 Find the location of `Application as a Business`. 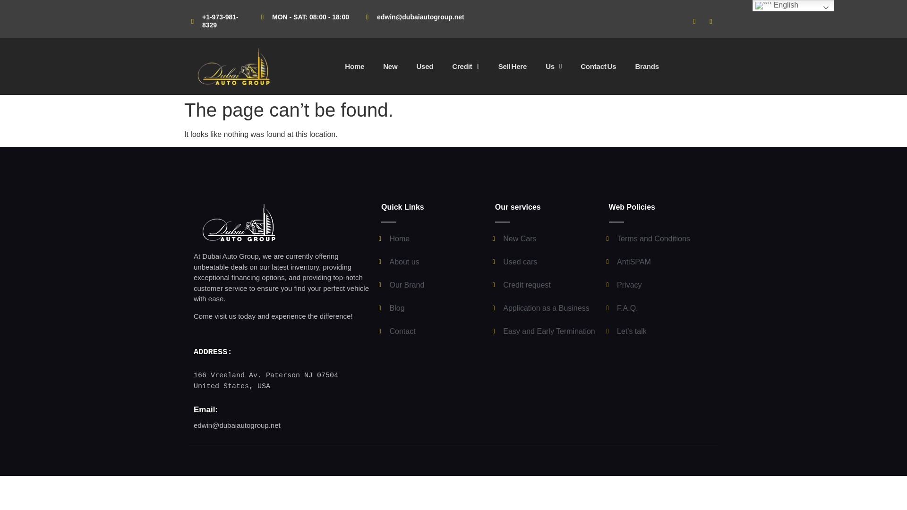

Application as a Business is located at coordinates (544, 308).